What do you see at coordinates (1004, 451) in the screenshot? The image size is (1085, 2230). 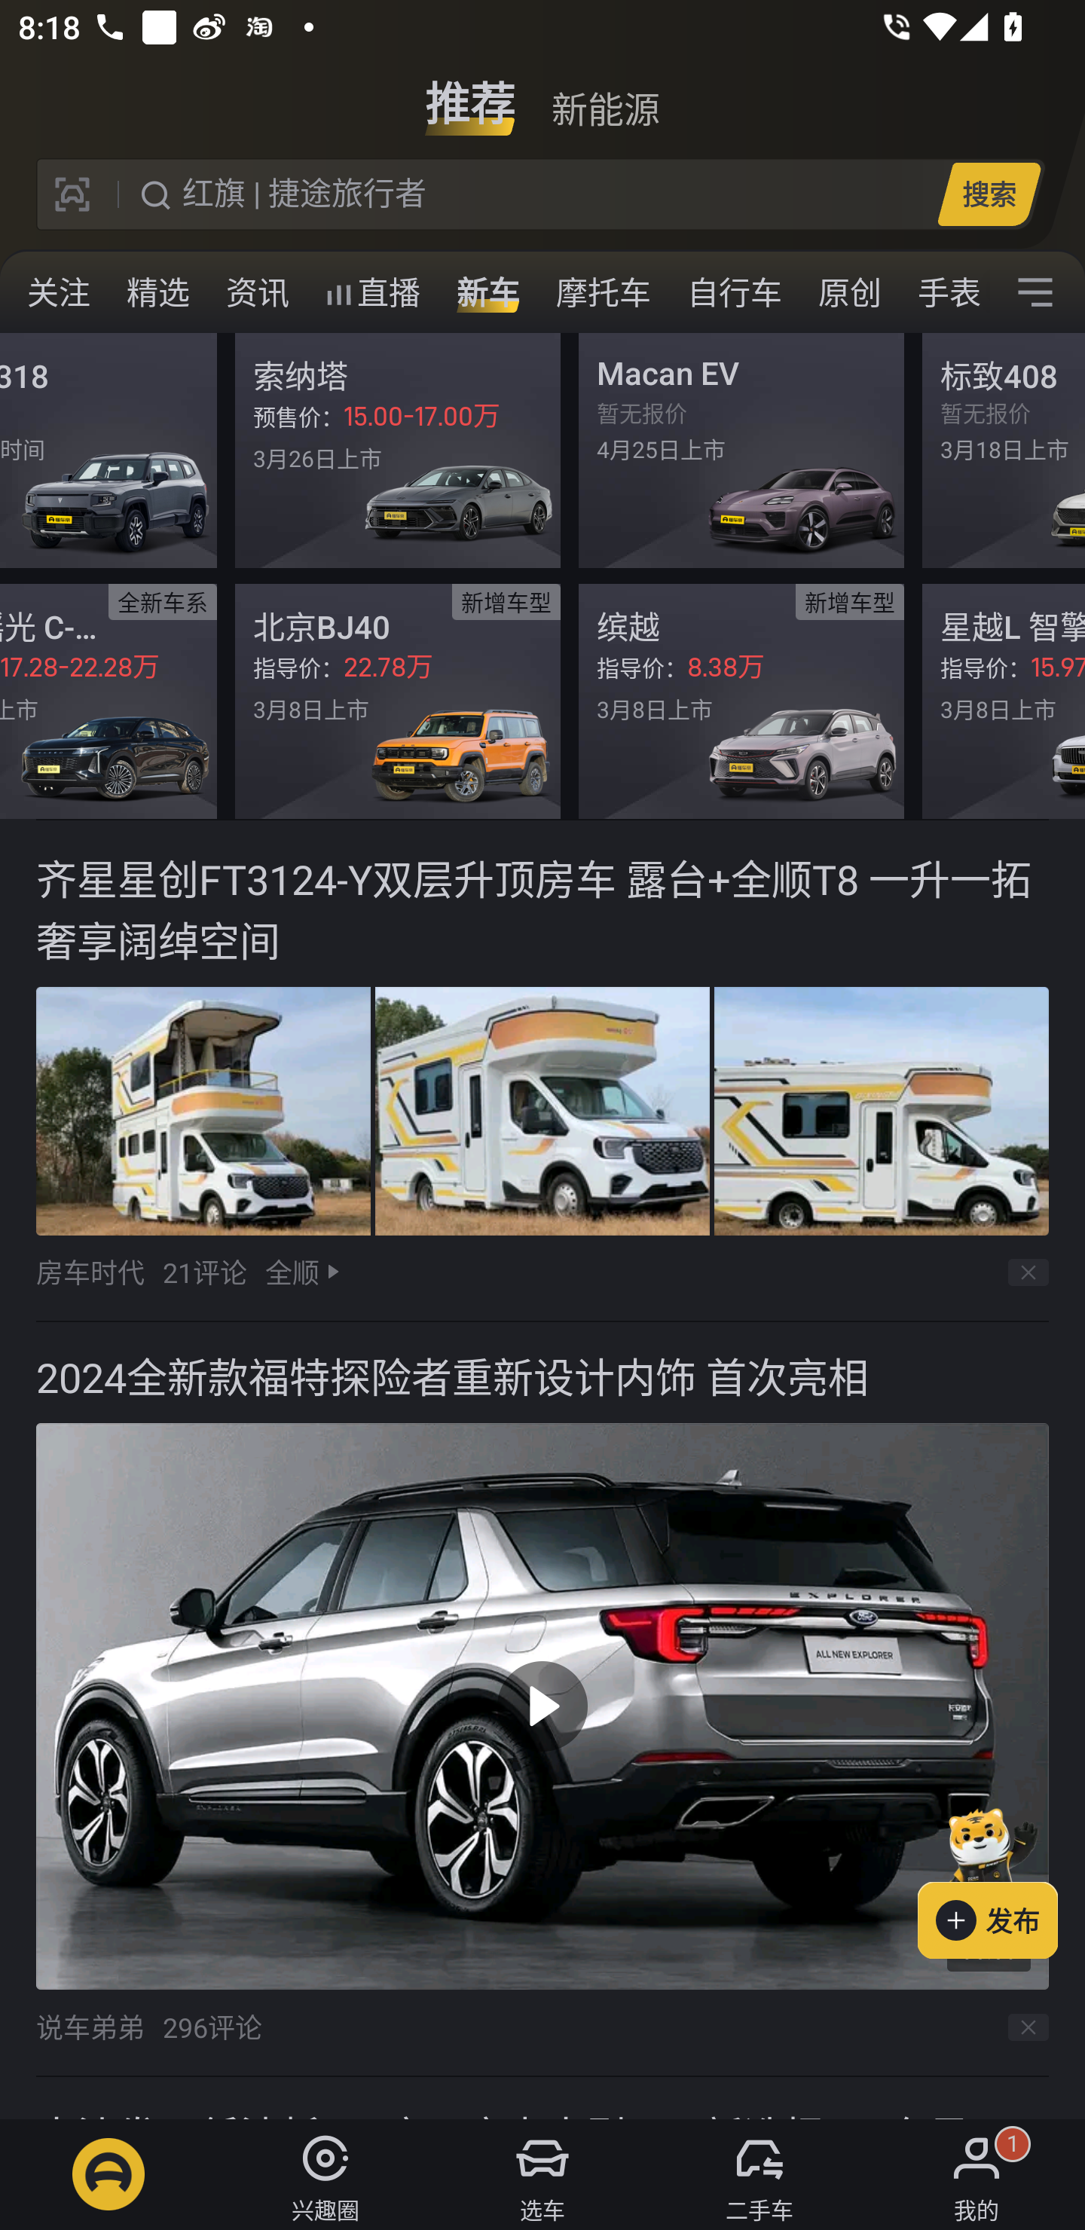 I see `暂无报价` at bounding box center [1004, 451].